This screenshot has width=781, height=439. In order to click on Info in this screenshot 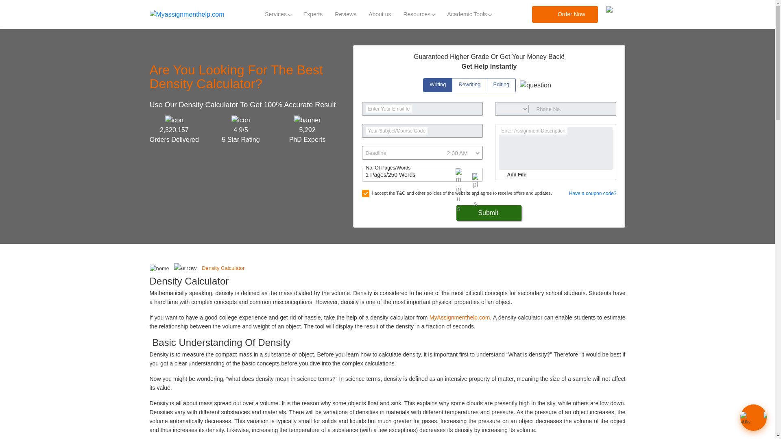, I will do `click(535, 85)`.